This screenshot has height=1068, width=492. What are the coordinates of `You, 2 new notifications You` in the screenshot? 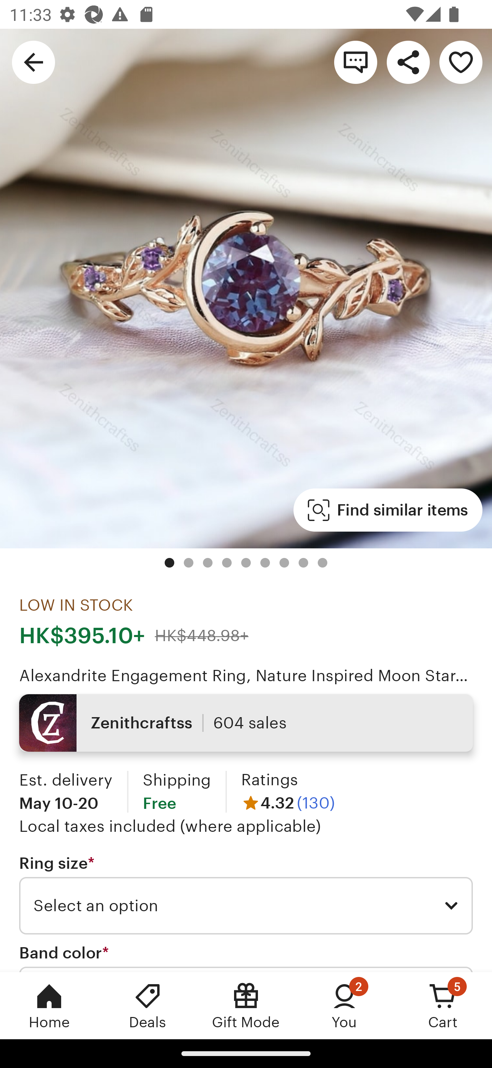 It's located at (344, 1005).